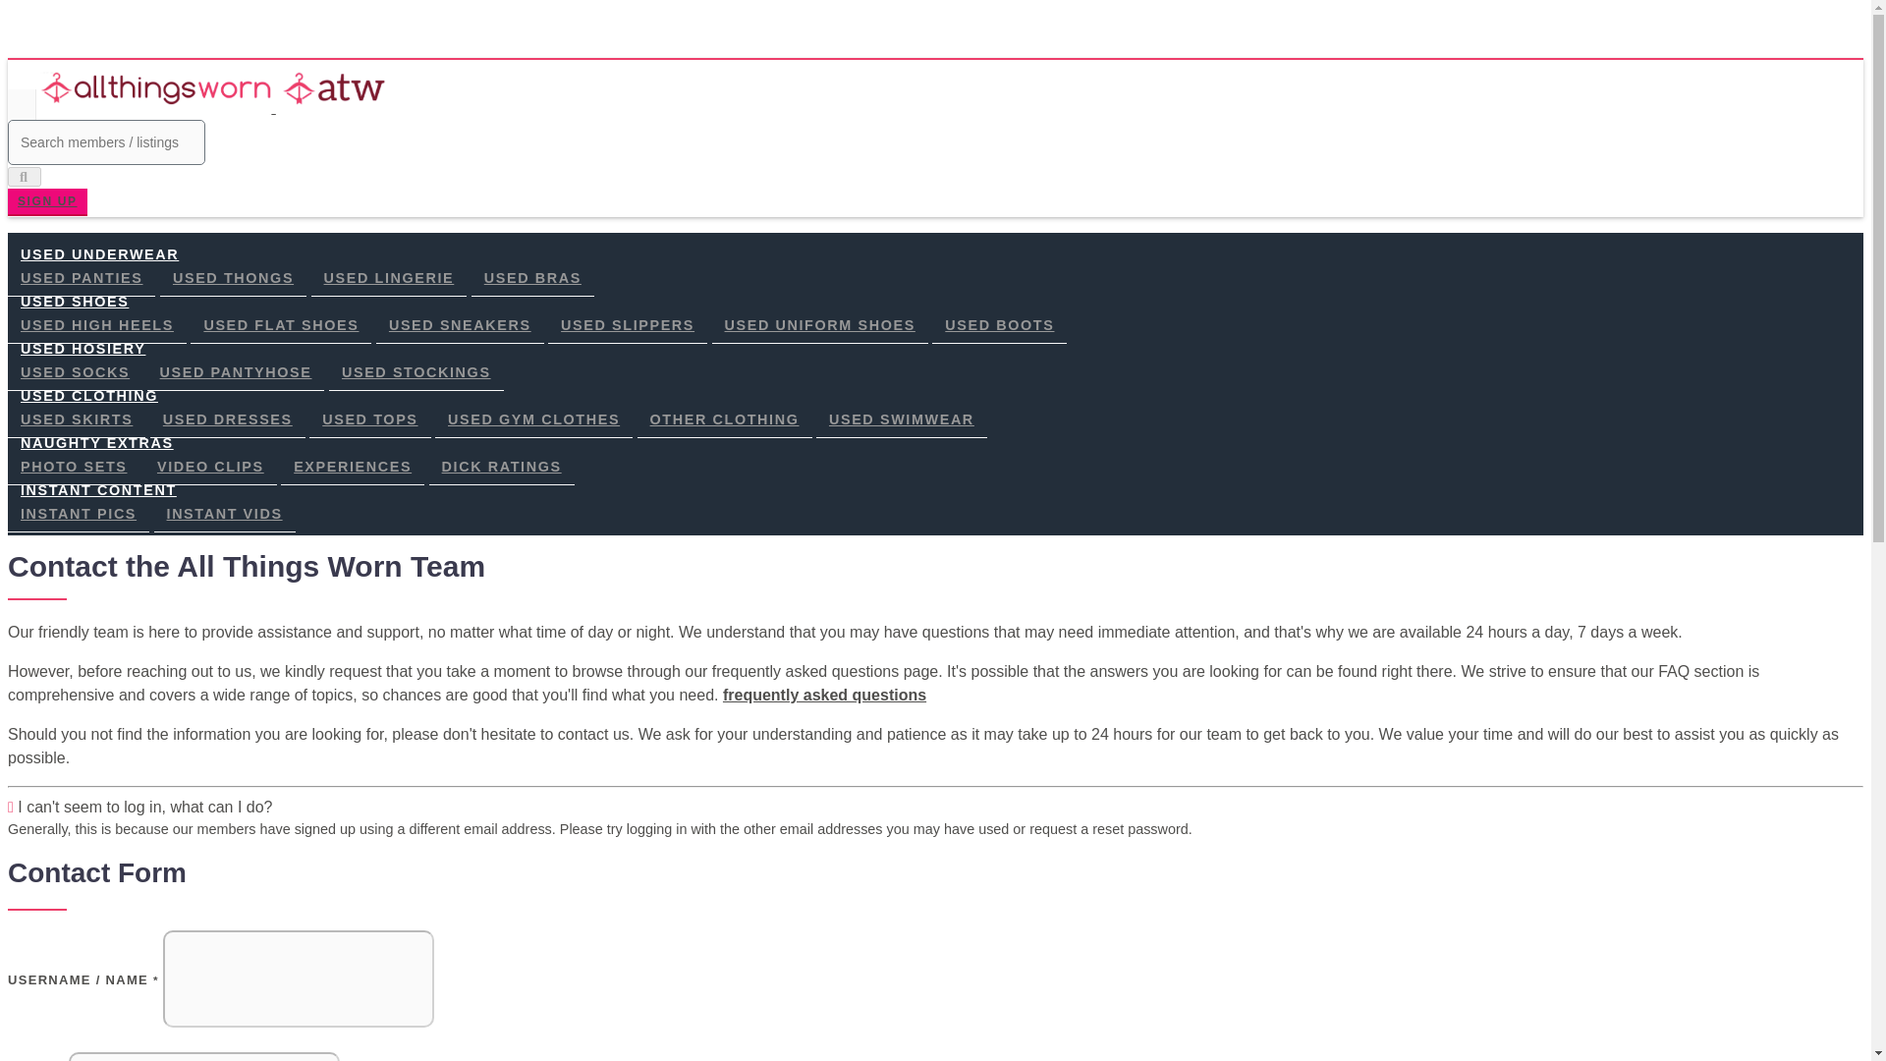 The image size is (1886, 1061). I want to click on USED BOOTS, so click(999, 325).